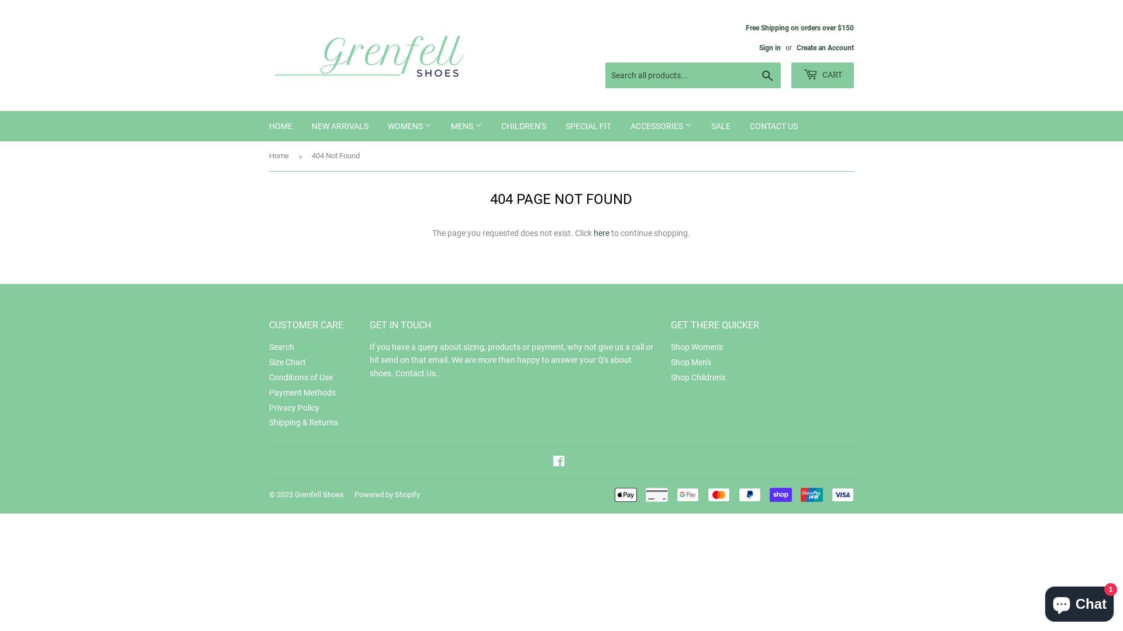 The image size is (1123, 631). What do you see at coordinates (467, 126) in the screenshot?
I see `MENS` at bounding box center [467, 126].